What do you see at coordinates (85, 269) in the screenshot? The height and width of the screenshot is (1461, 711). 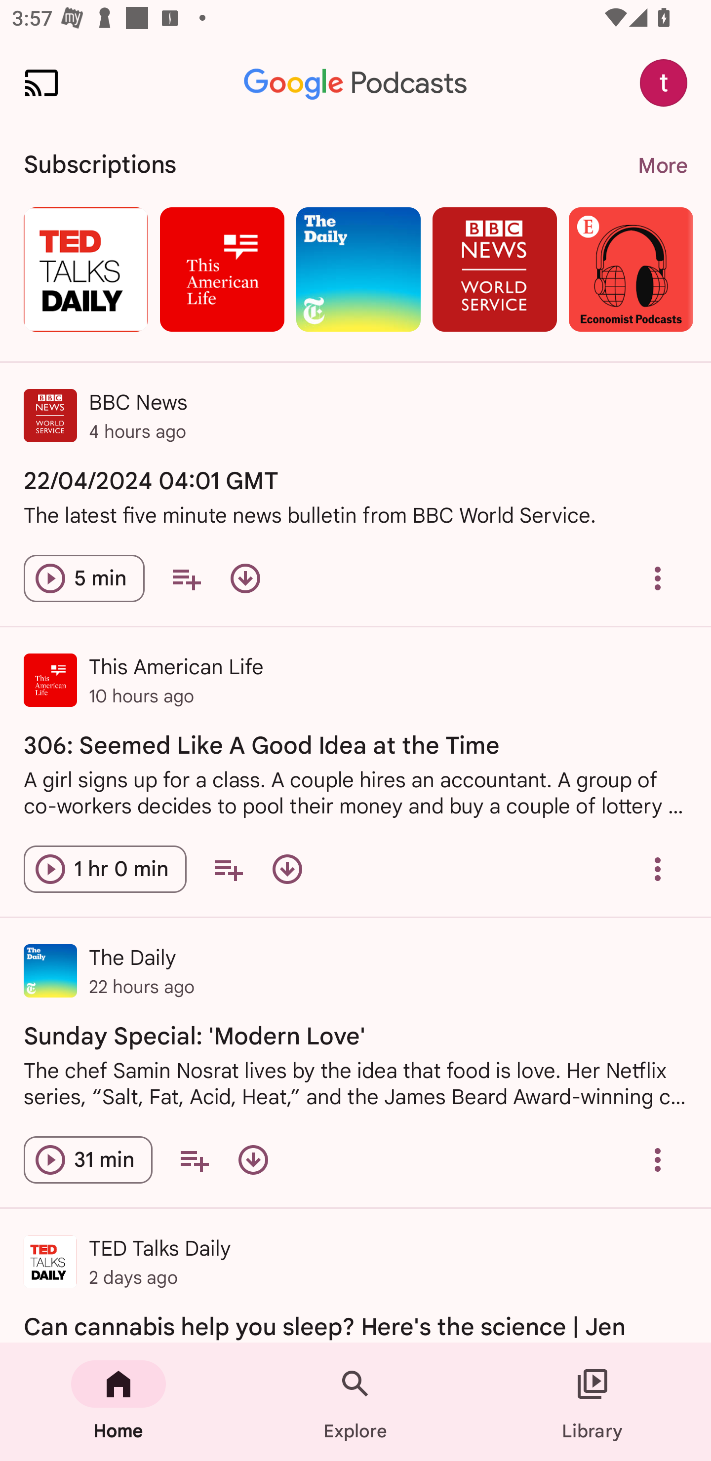 I see `TED Talks Daily` at bounding box center [85, 269].